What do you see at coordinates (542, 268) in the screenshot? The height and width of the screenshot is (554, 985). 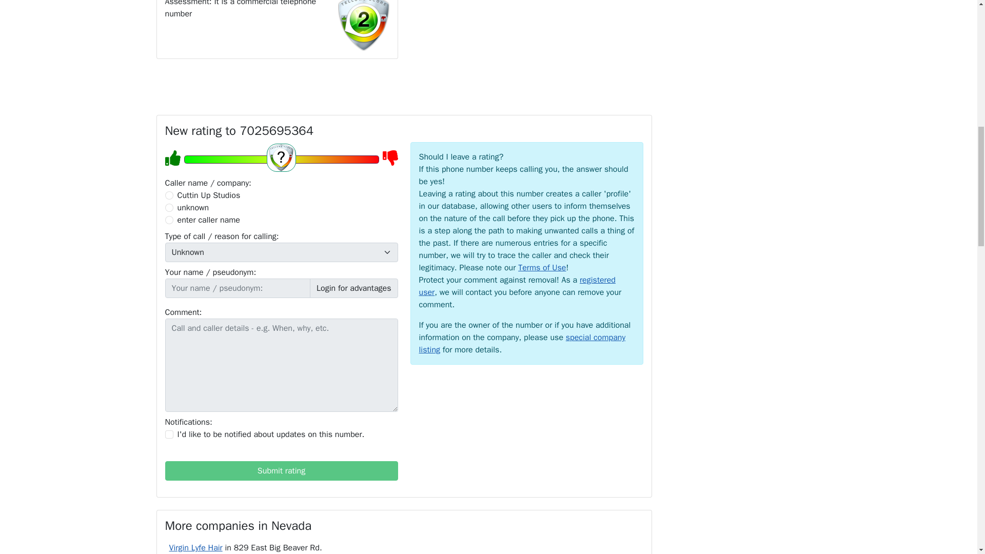 I see `Terms of Use` at bounding box center [542, 268].